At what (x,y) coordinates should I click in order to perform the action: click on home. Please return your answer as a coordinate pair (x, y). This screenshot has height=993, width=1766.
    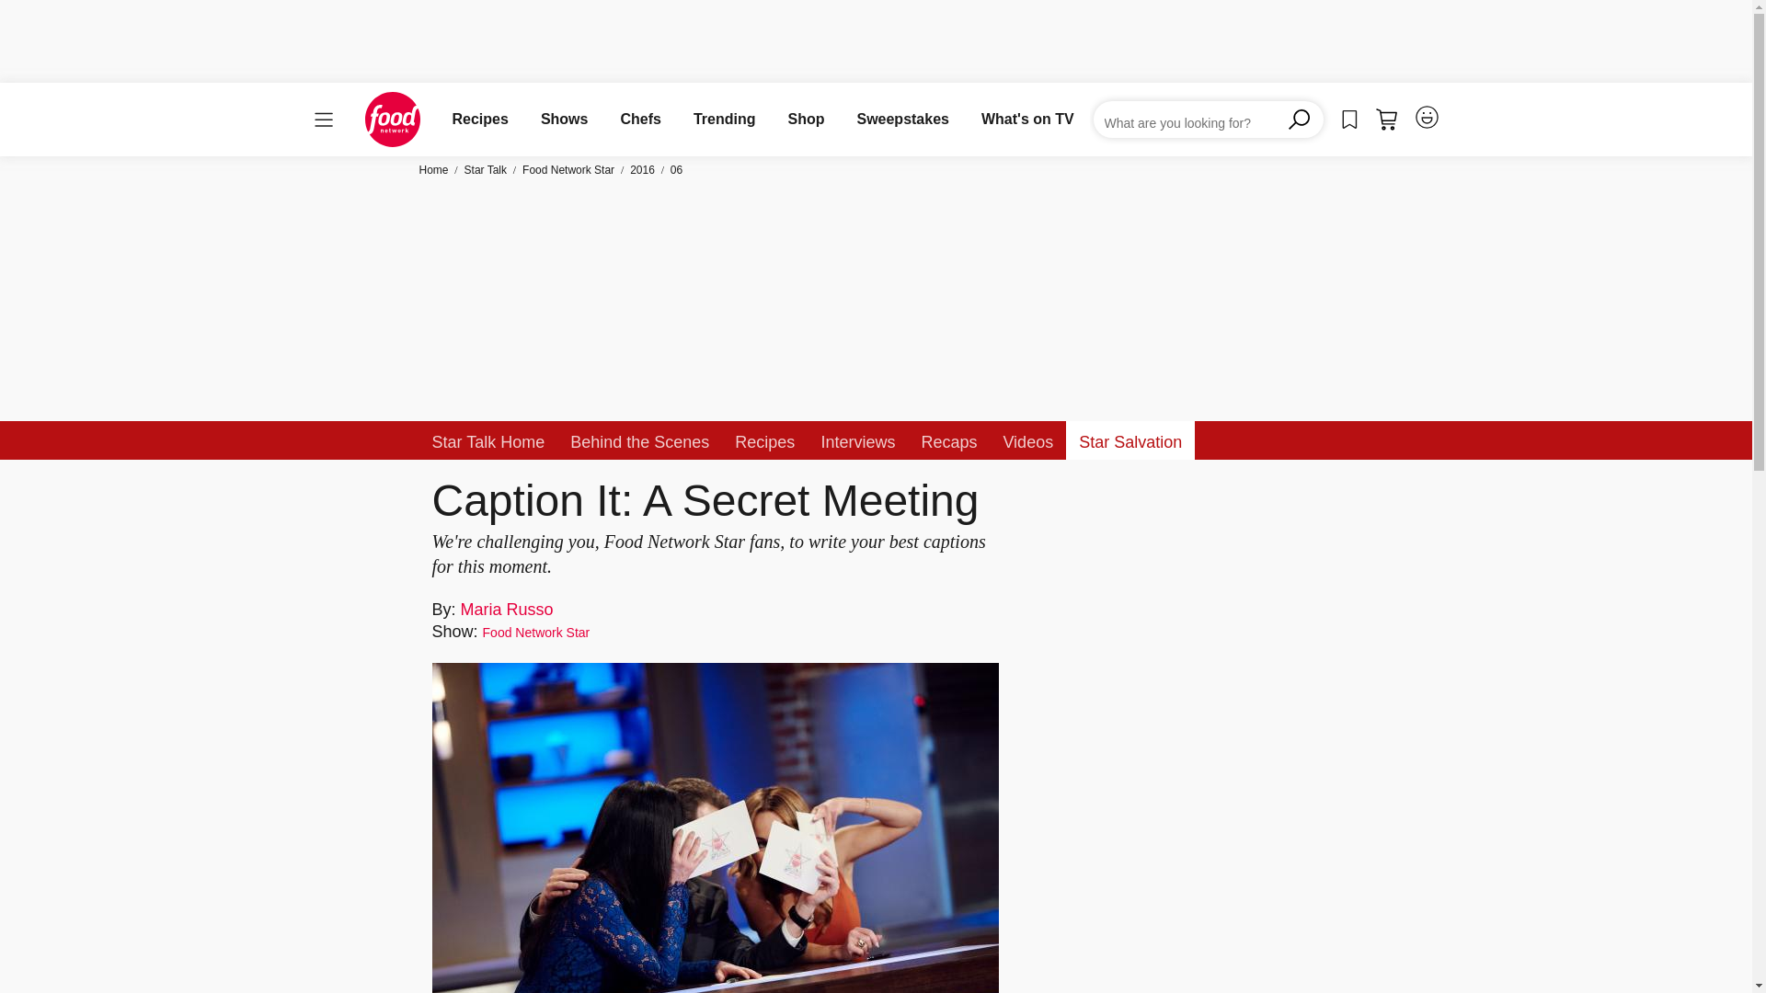
    Looking at the image, I should click on (392, 120).